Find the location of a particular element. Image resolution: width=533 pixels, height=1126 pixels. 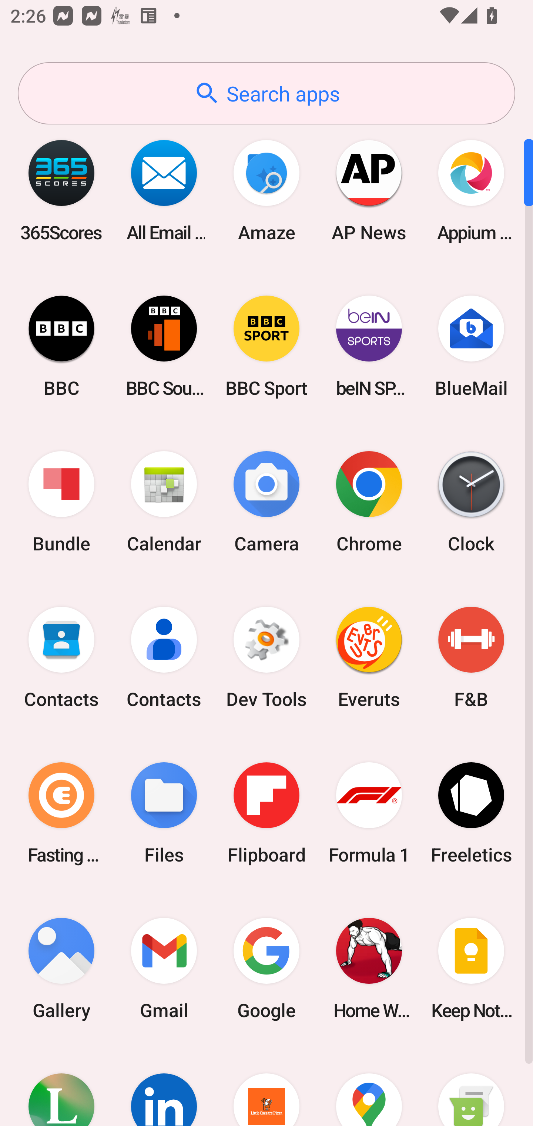

BBC is located at coordinates (61, 346).